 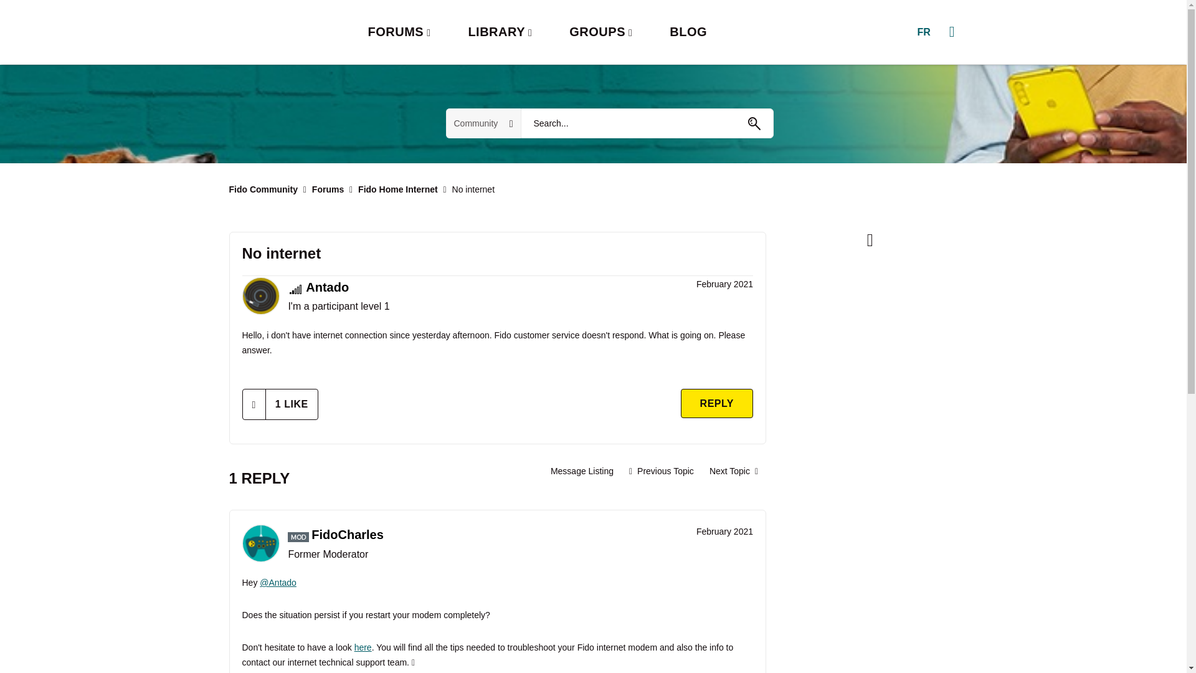 What do you see at coordinates (600, 32) in the screenshot?
I see `GROUPS` at bounding box center [600, 32].